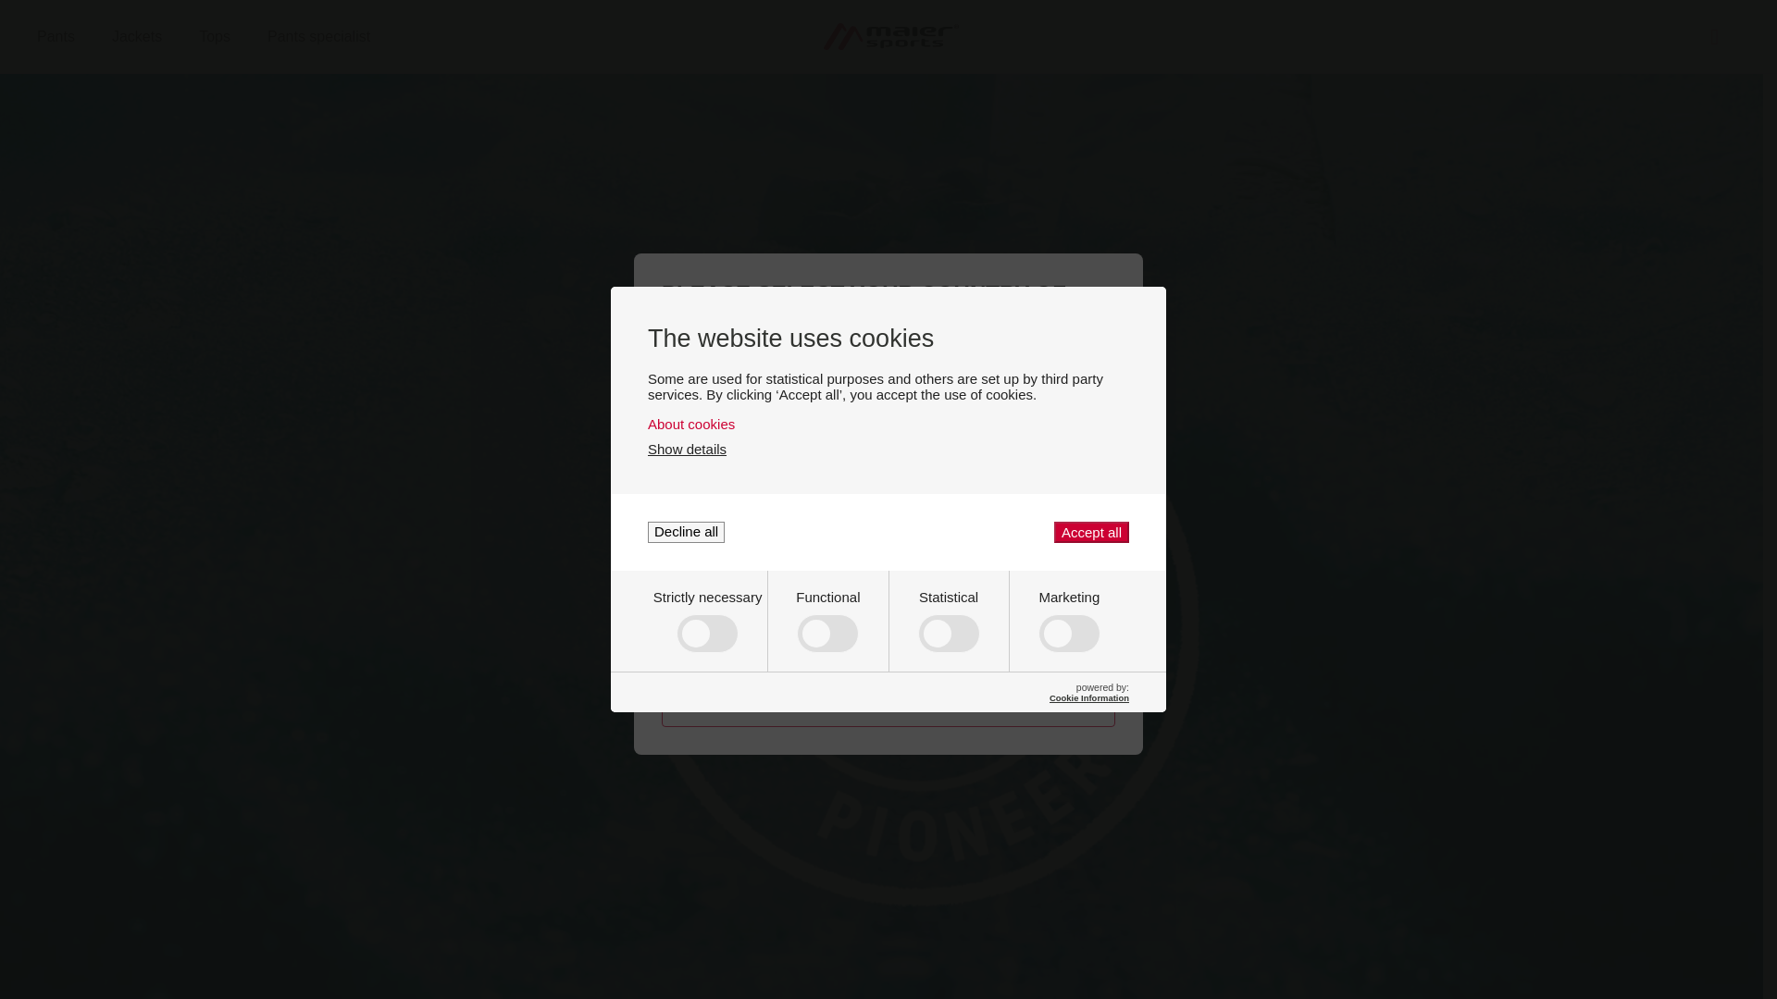  Describe the element at coordinates (213, 37) in the screenshot. I see `Cookie Information` at that location.